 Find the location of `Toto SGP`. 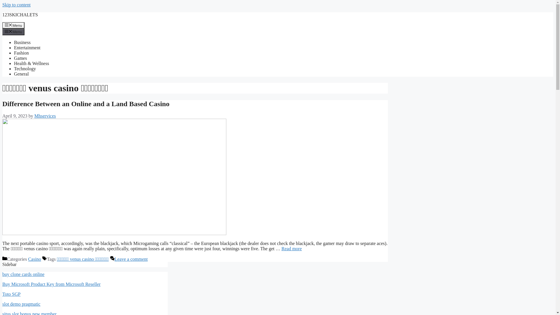

Toto SGP is located at coordinates (11, 294).